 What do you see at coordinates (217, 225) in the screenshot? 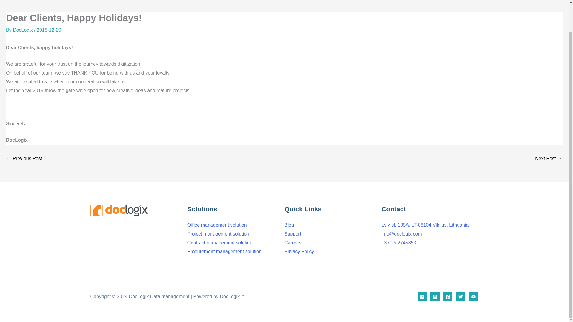
I see `Office management solution` at bounding box center [217, 225].